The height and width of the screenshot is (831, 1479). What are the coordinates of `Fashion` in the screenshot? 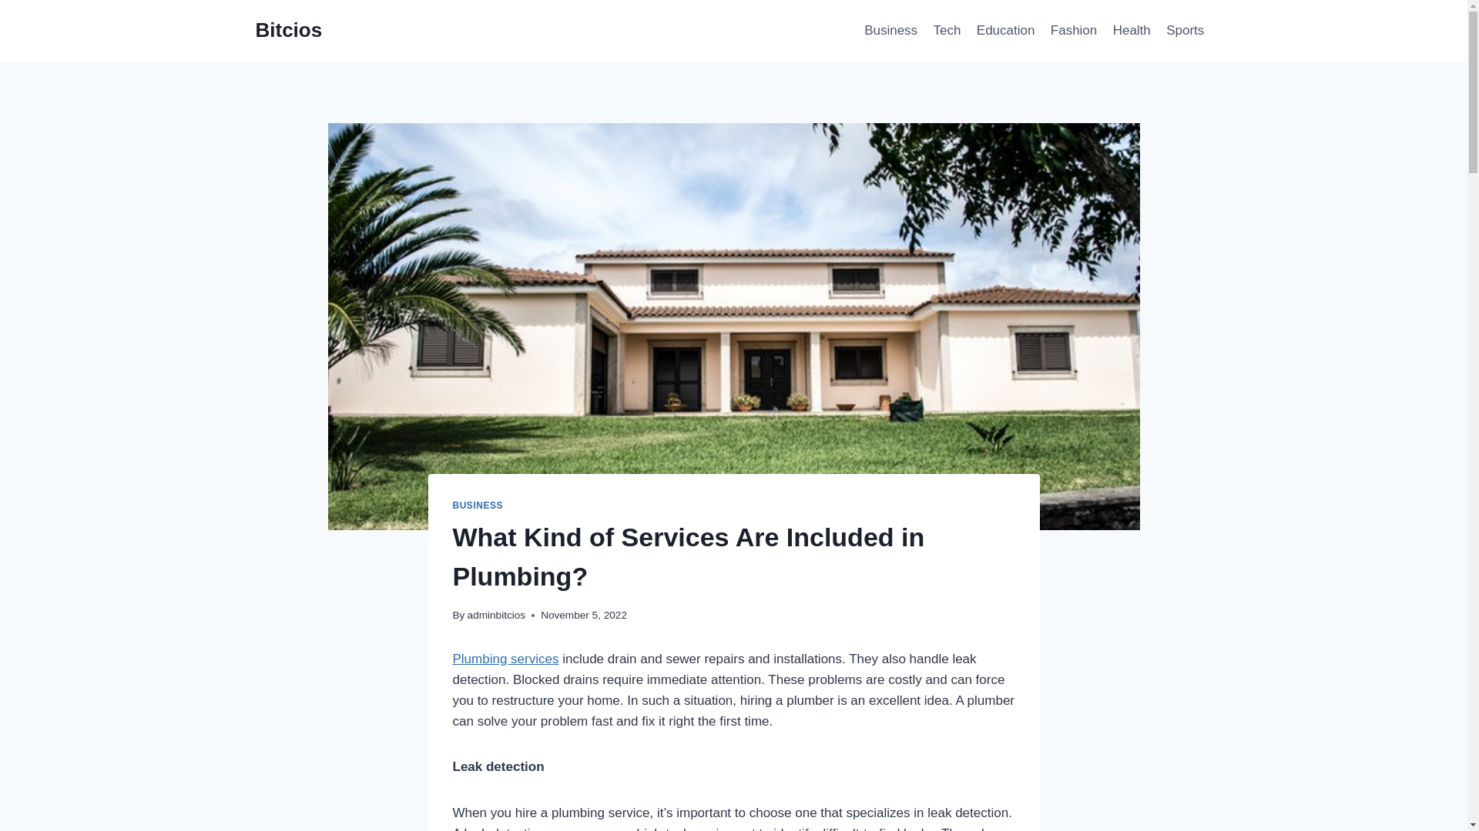 It's located at (1074, 31).